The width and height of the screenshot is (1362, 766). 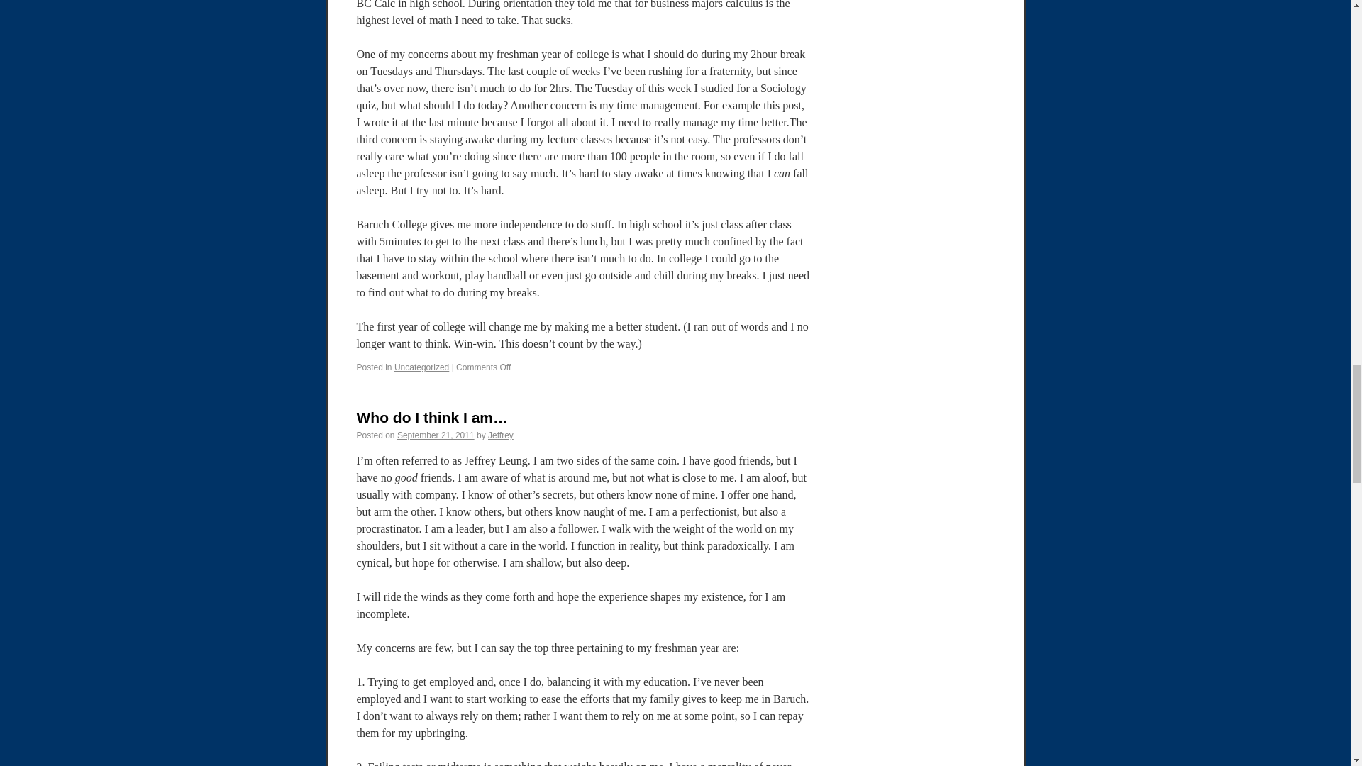 I want to click on September 21, 2011, so click(x=436, y=435).